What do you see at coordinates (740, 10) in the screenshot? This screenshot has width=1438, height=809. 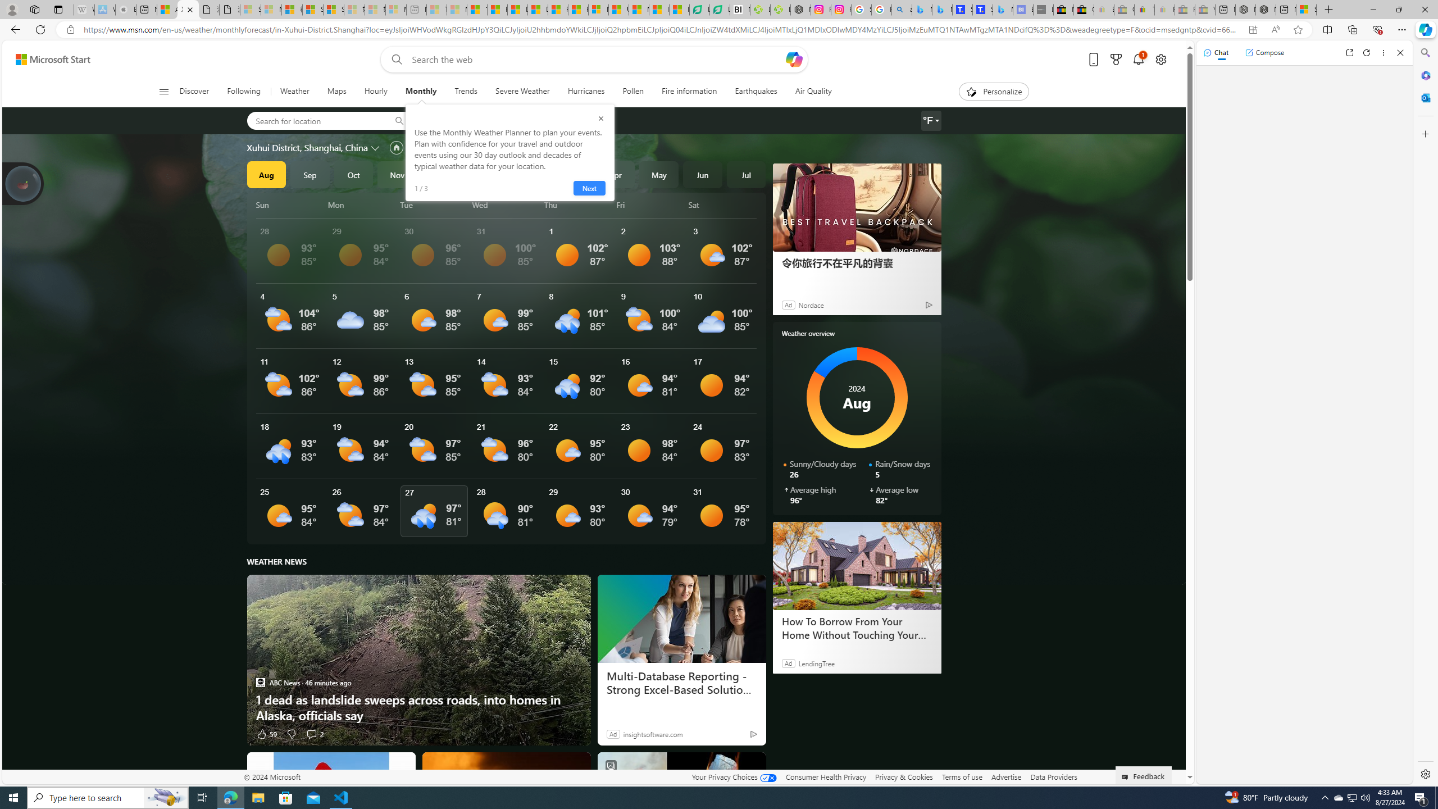 I see `Nvidia va a poner a prueba la paciencia de los inversores` at bounding box center [740, 10].